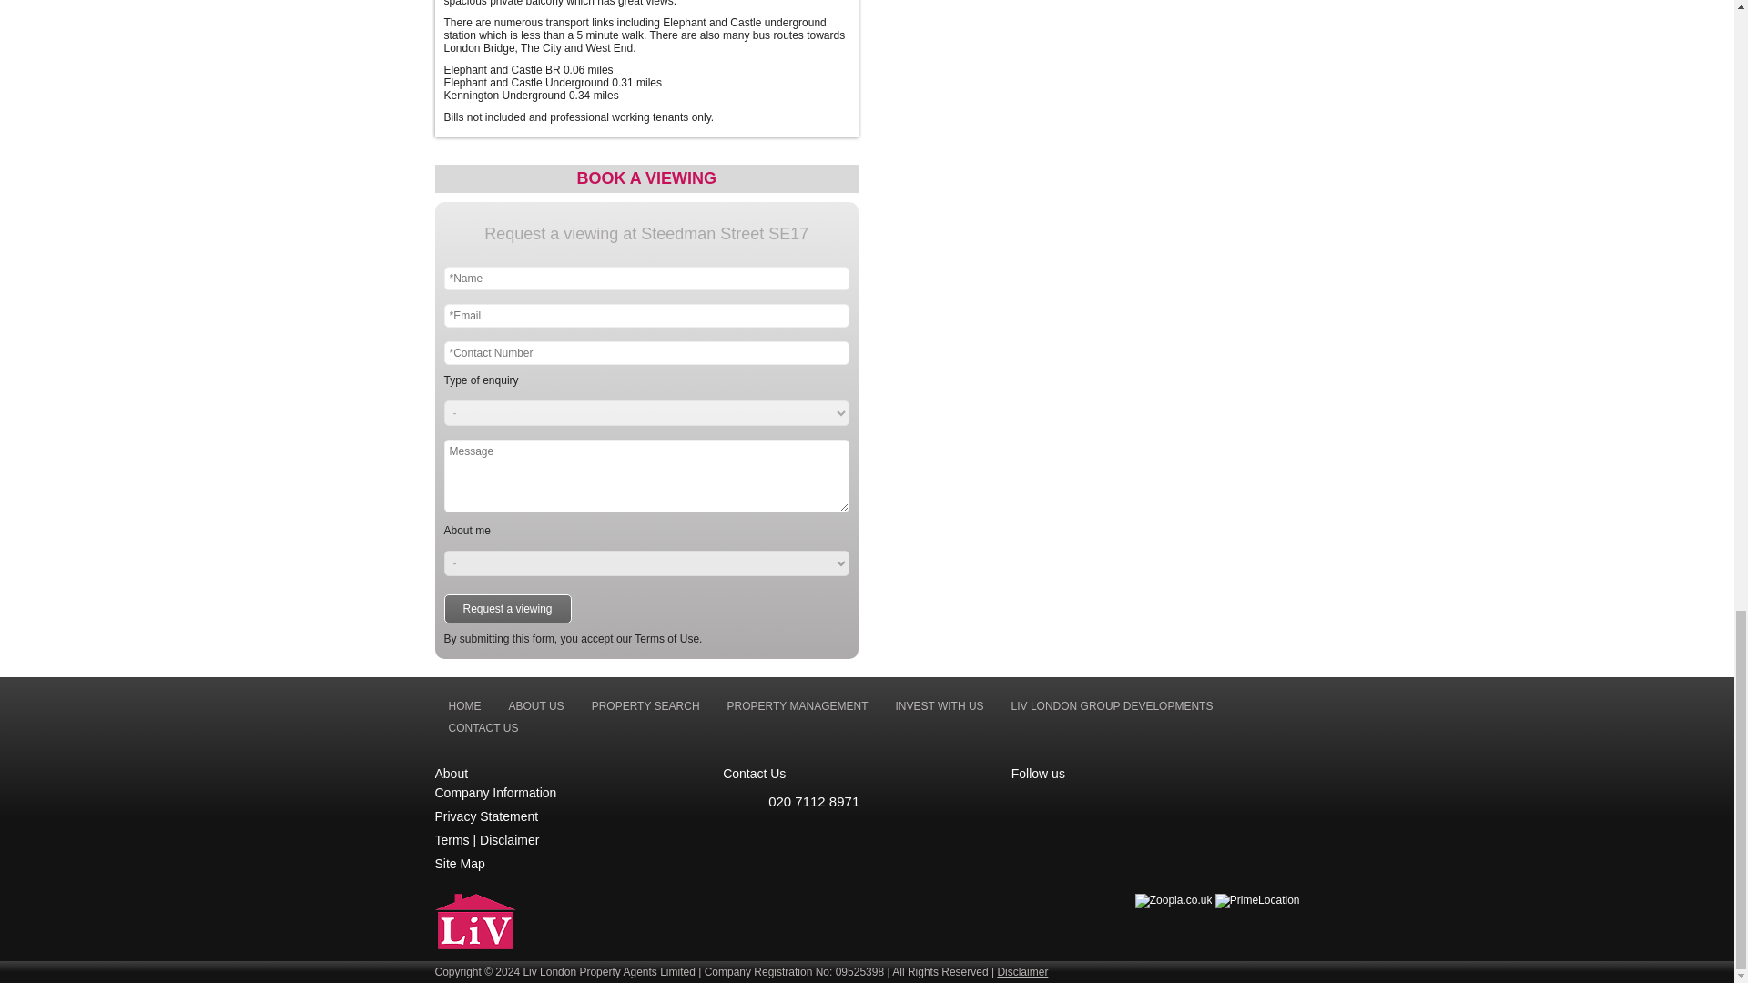 Image resolution: width=1748 pixels, height=983 pixels. I want to click on CONTACT US, so click(484, 728).